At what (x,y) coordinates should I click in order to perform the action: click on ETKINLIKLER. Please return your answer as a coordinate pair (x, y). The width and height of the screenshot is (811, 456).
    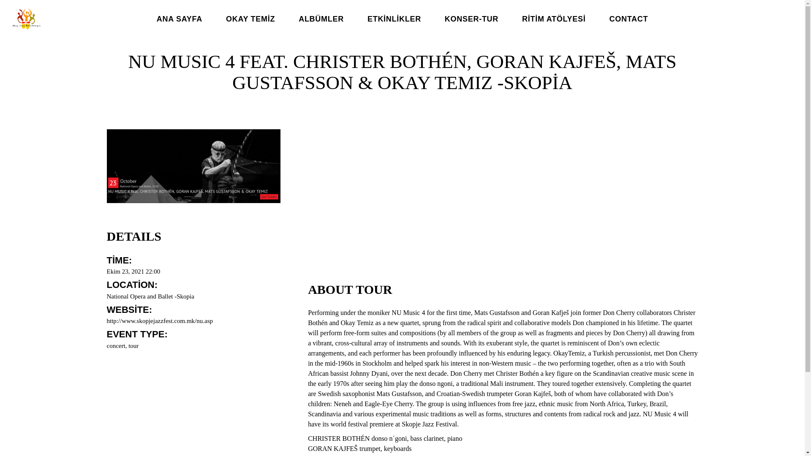
    Looking at the image, I should click on (395, 19).